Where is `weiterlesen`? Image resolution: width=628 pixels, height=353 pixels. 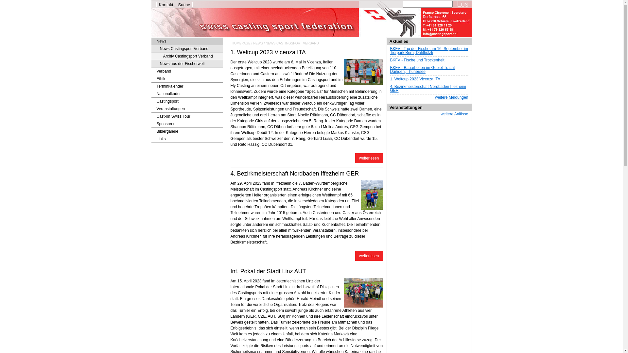
weiterlesen is located at coordinates (369, 256).